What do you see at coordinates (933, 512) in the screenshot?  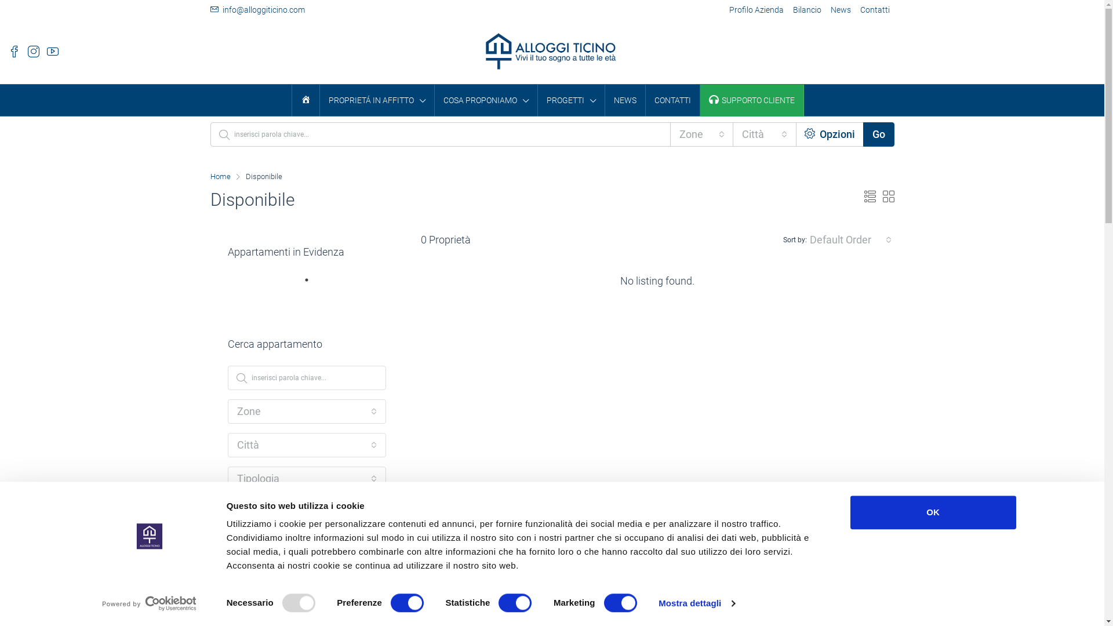 I see `OK` at bounding box center [933, 512].